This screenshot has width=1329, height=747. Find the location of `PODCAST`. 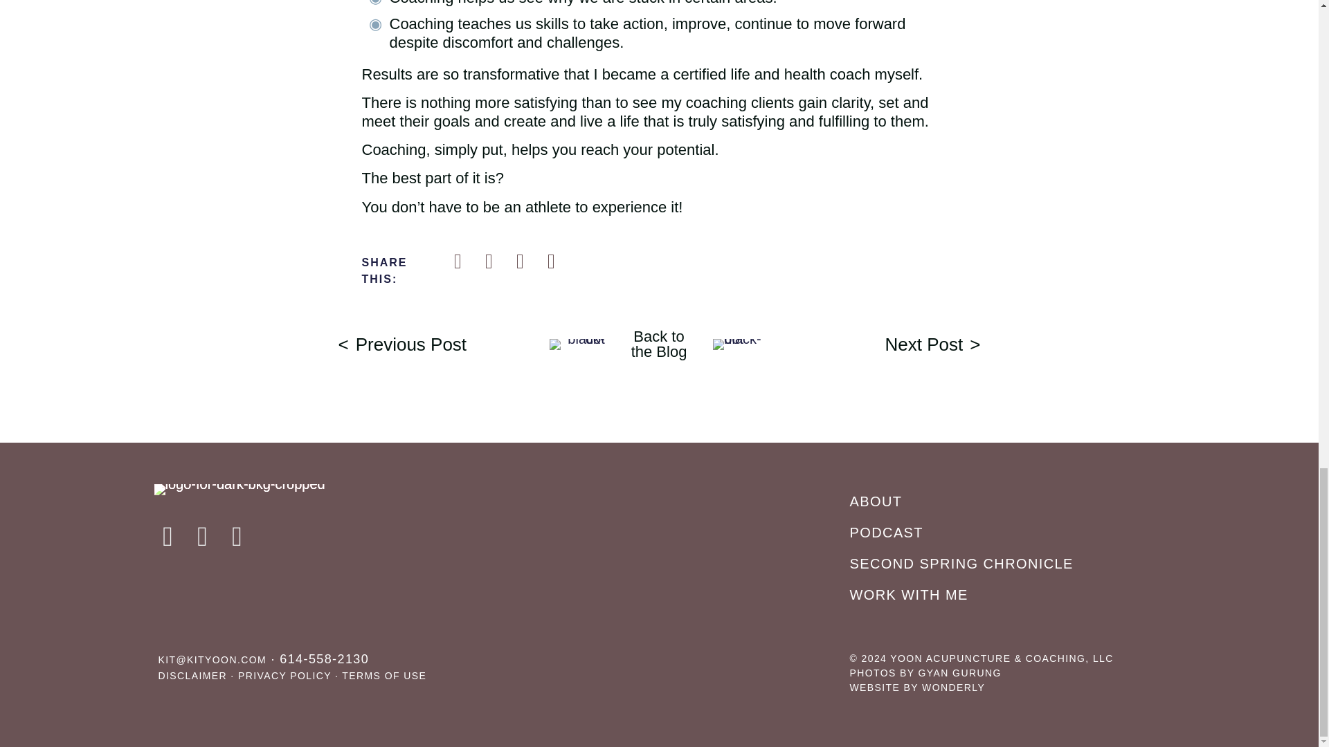

PODCAST is located at coordinates (1005, 532).